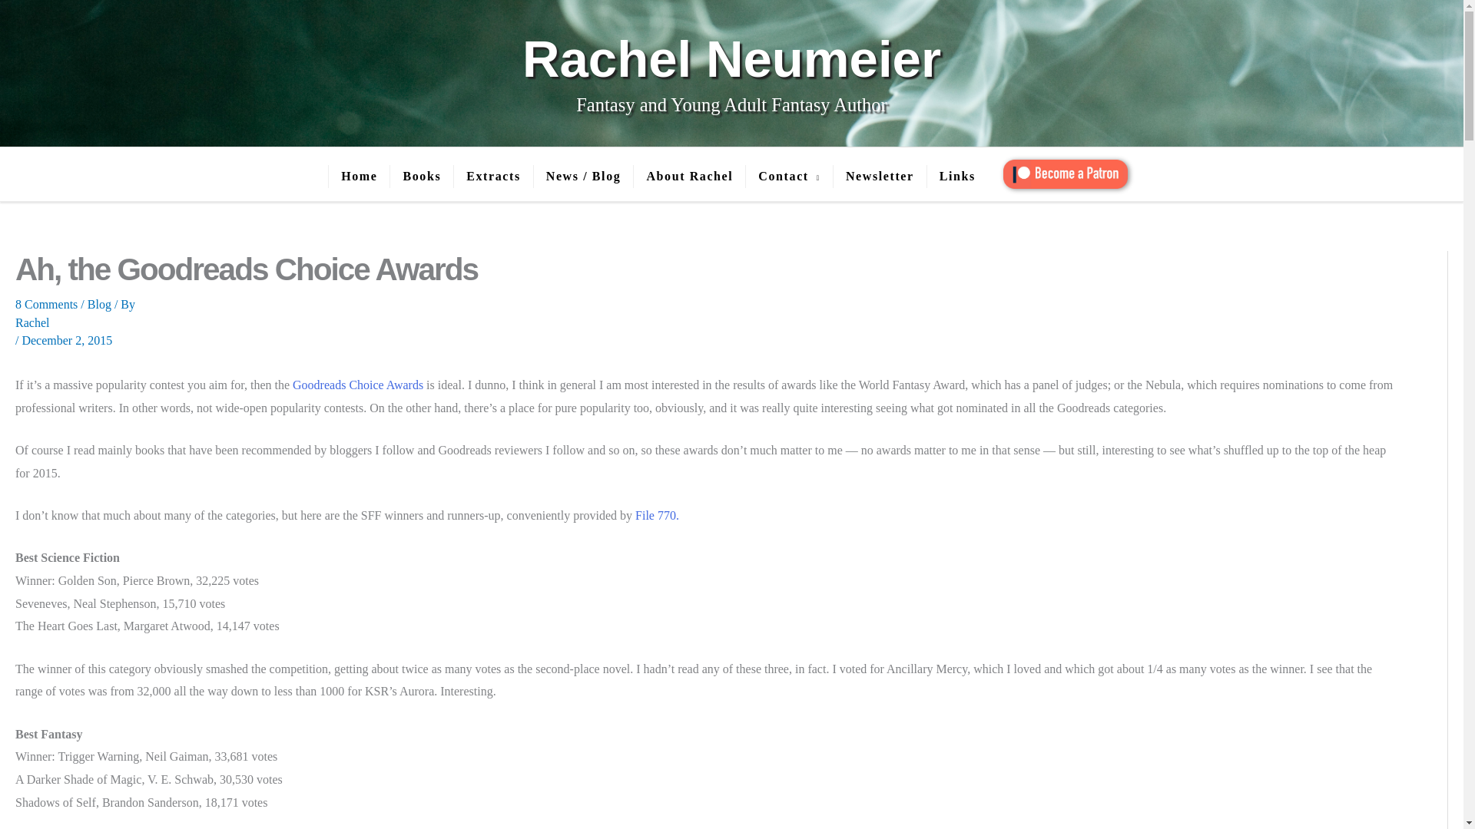  What do you see at coordinates (99, 304) in the screenshot?
I see `Blog` at bounding box center [99, 304].